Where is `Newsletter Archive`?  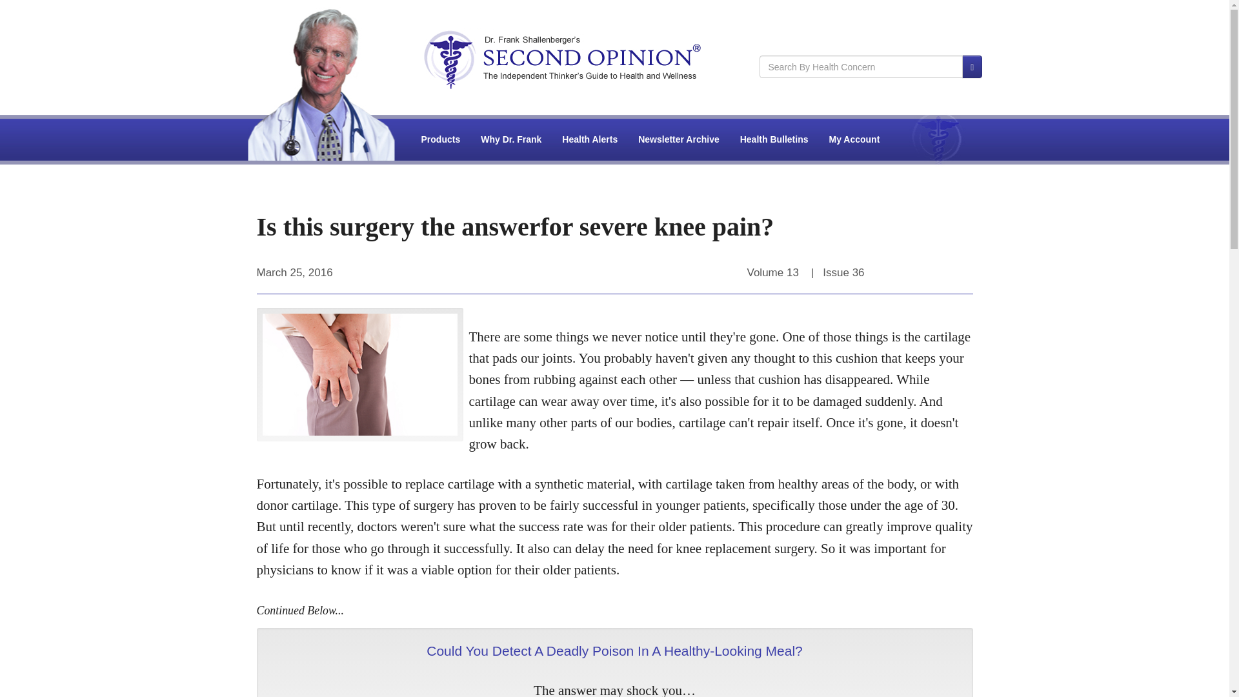
Newsletter Archive is located at coordinates (679, 139).